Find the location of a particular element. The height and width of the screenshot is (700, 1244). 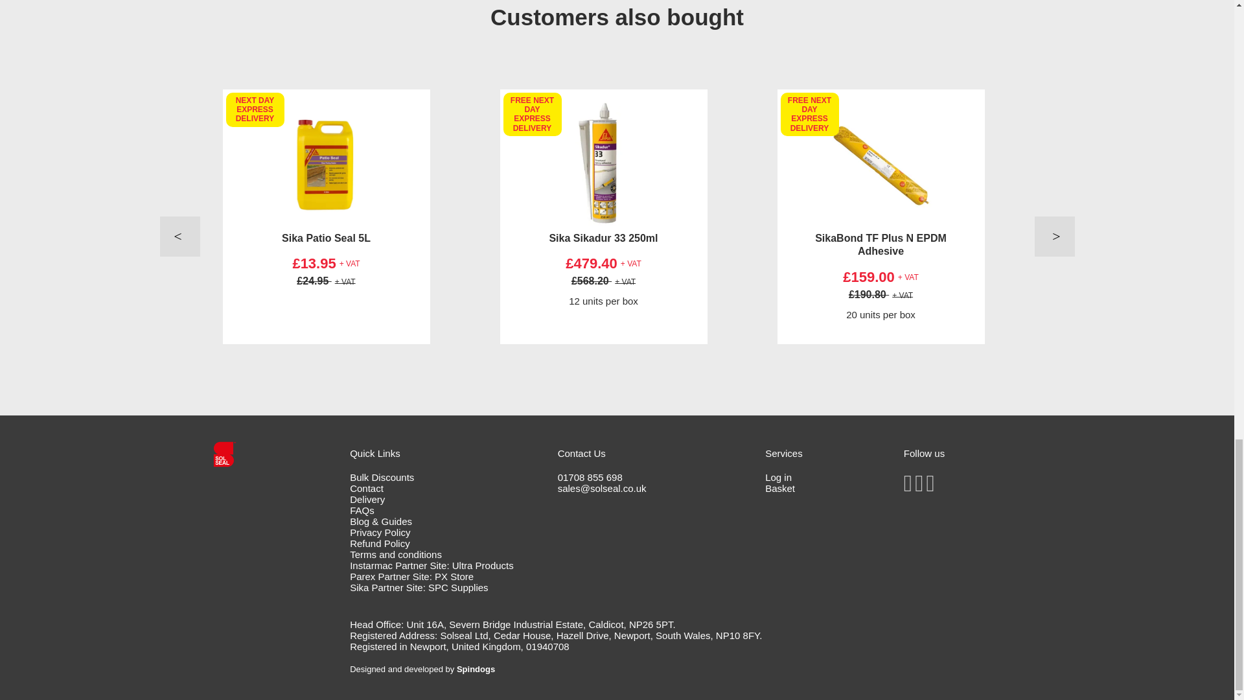

Terms and conditions is located at coordinates (395, 554).